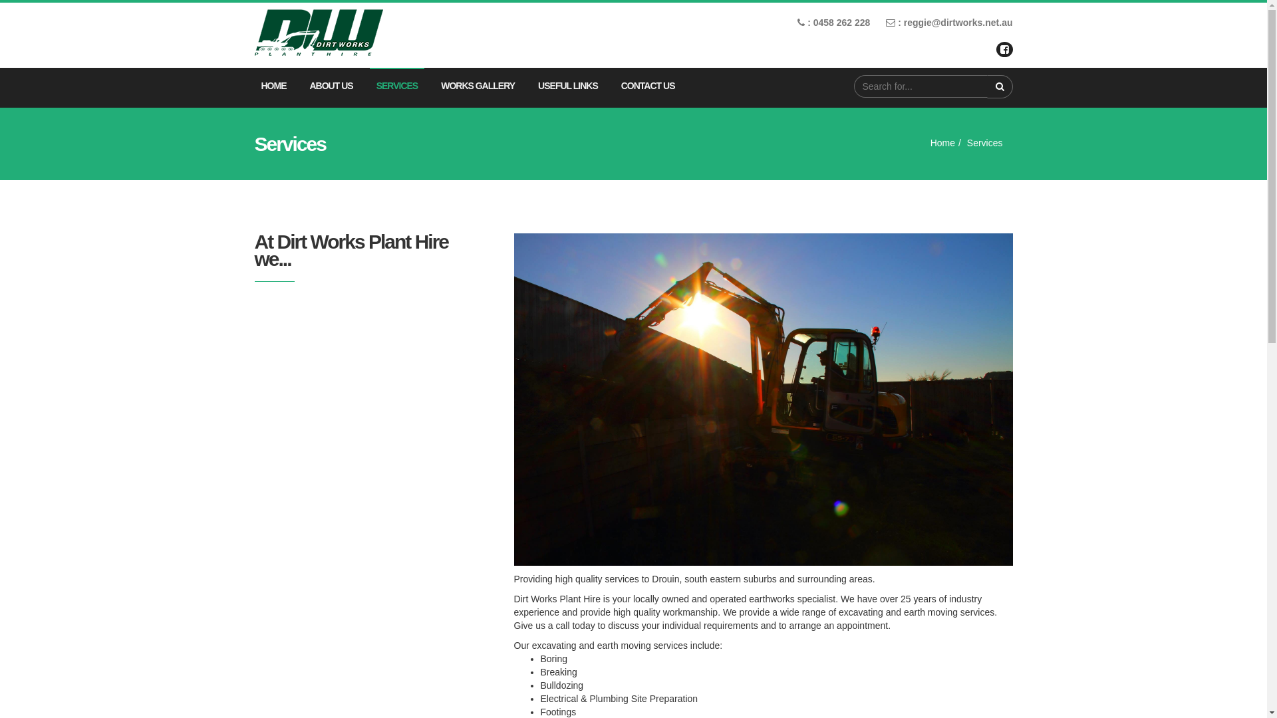 Image resolution: width=1277 pixels, height=718 pixels. Describe the element at coordinates (985, 143) in the screenshot. I see `Services` at that location.